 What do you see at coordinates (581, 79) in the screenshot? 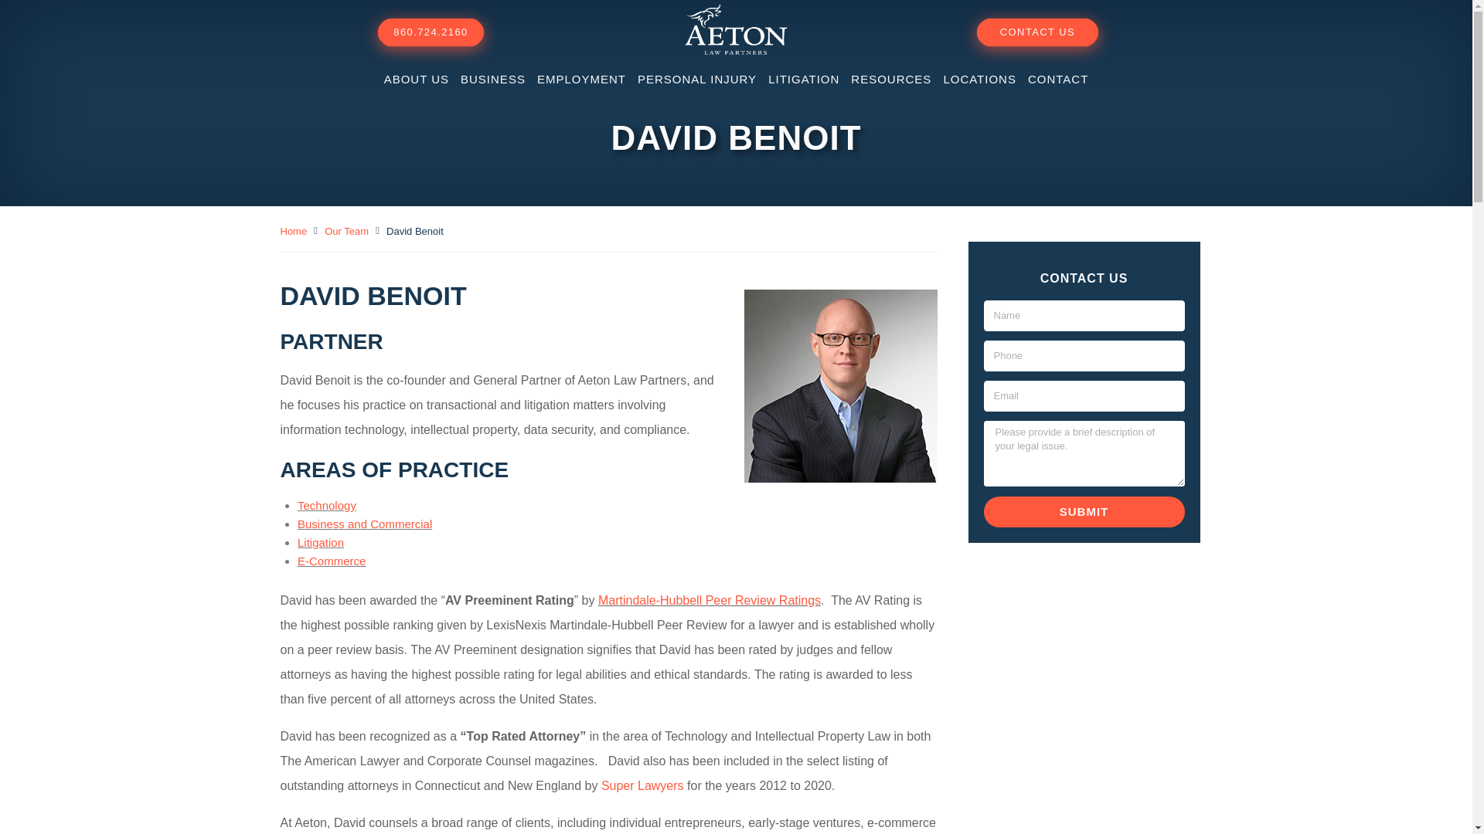
I see `EMPLOYMENT` at bounding box center [581, 79].